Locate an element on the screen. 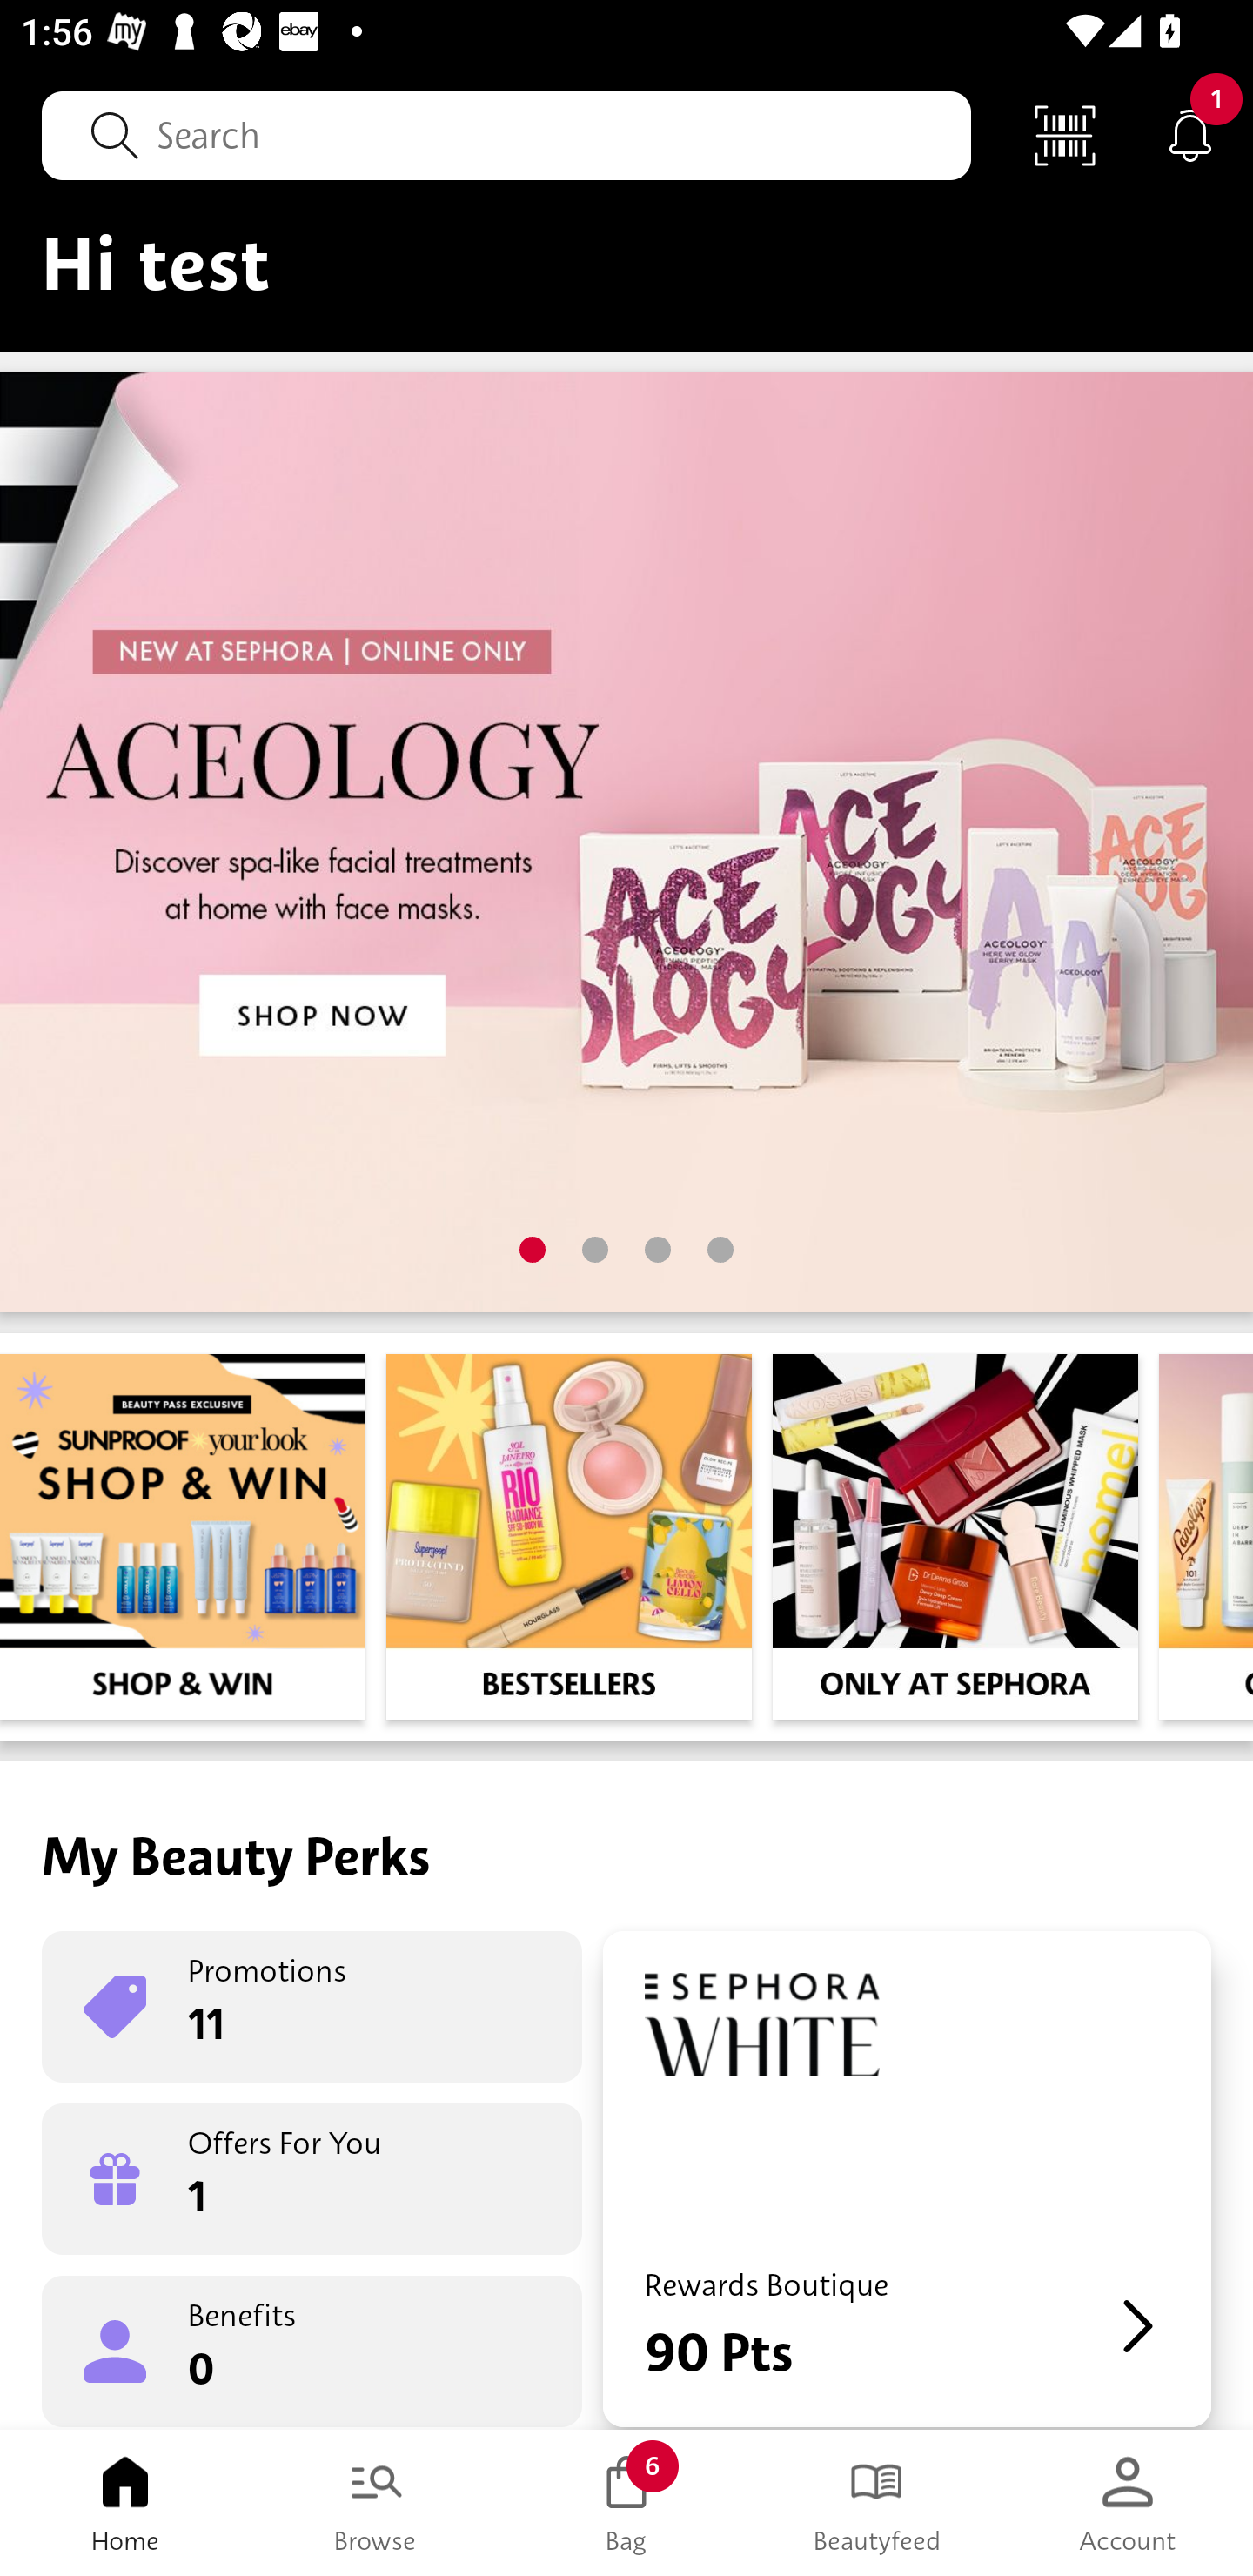 The height and width of the screenshot is (2576, 1253). Bag 6 Bag is located at coordinates (626, 2503).